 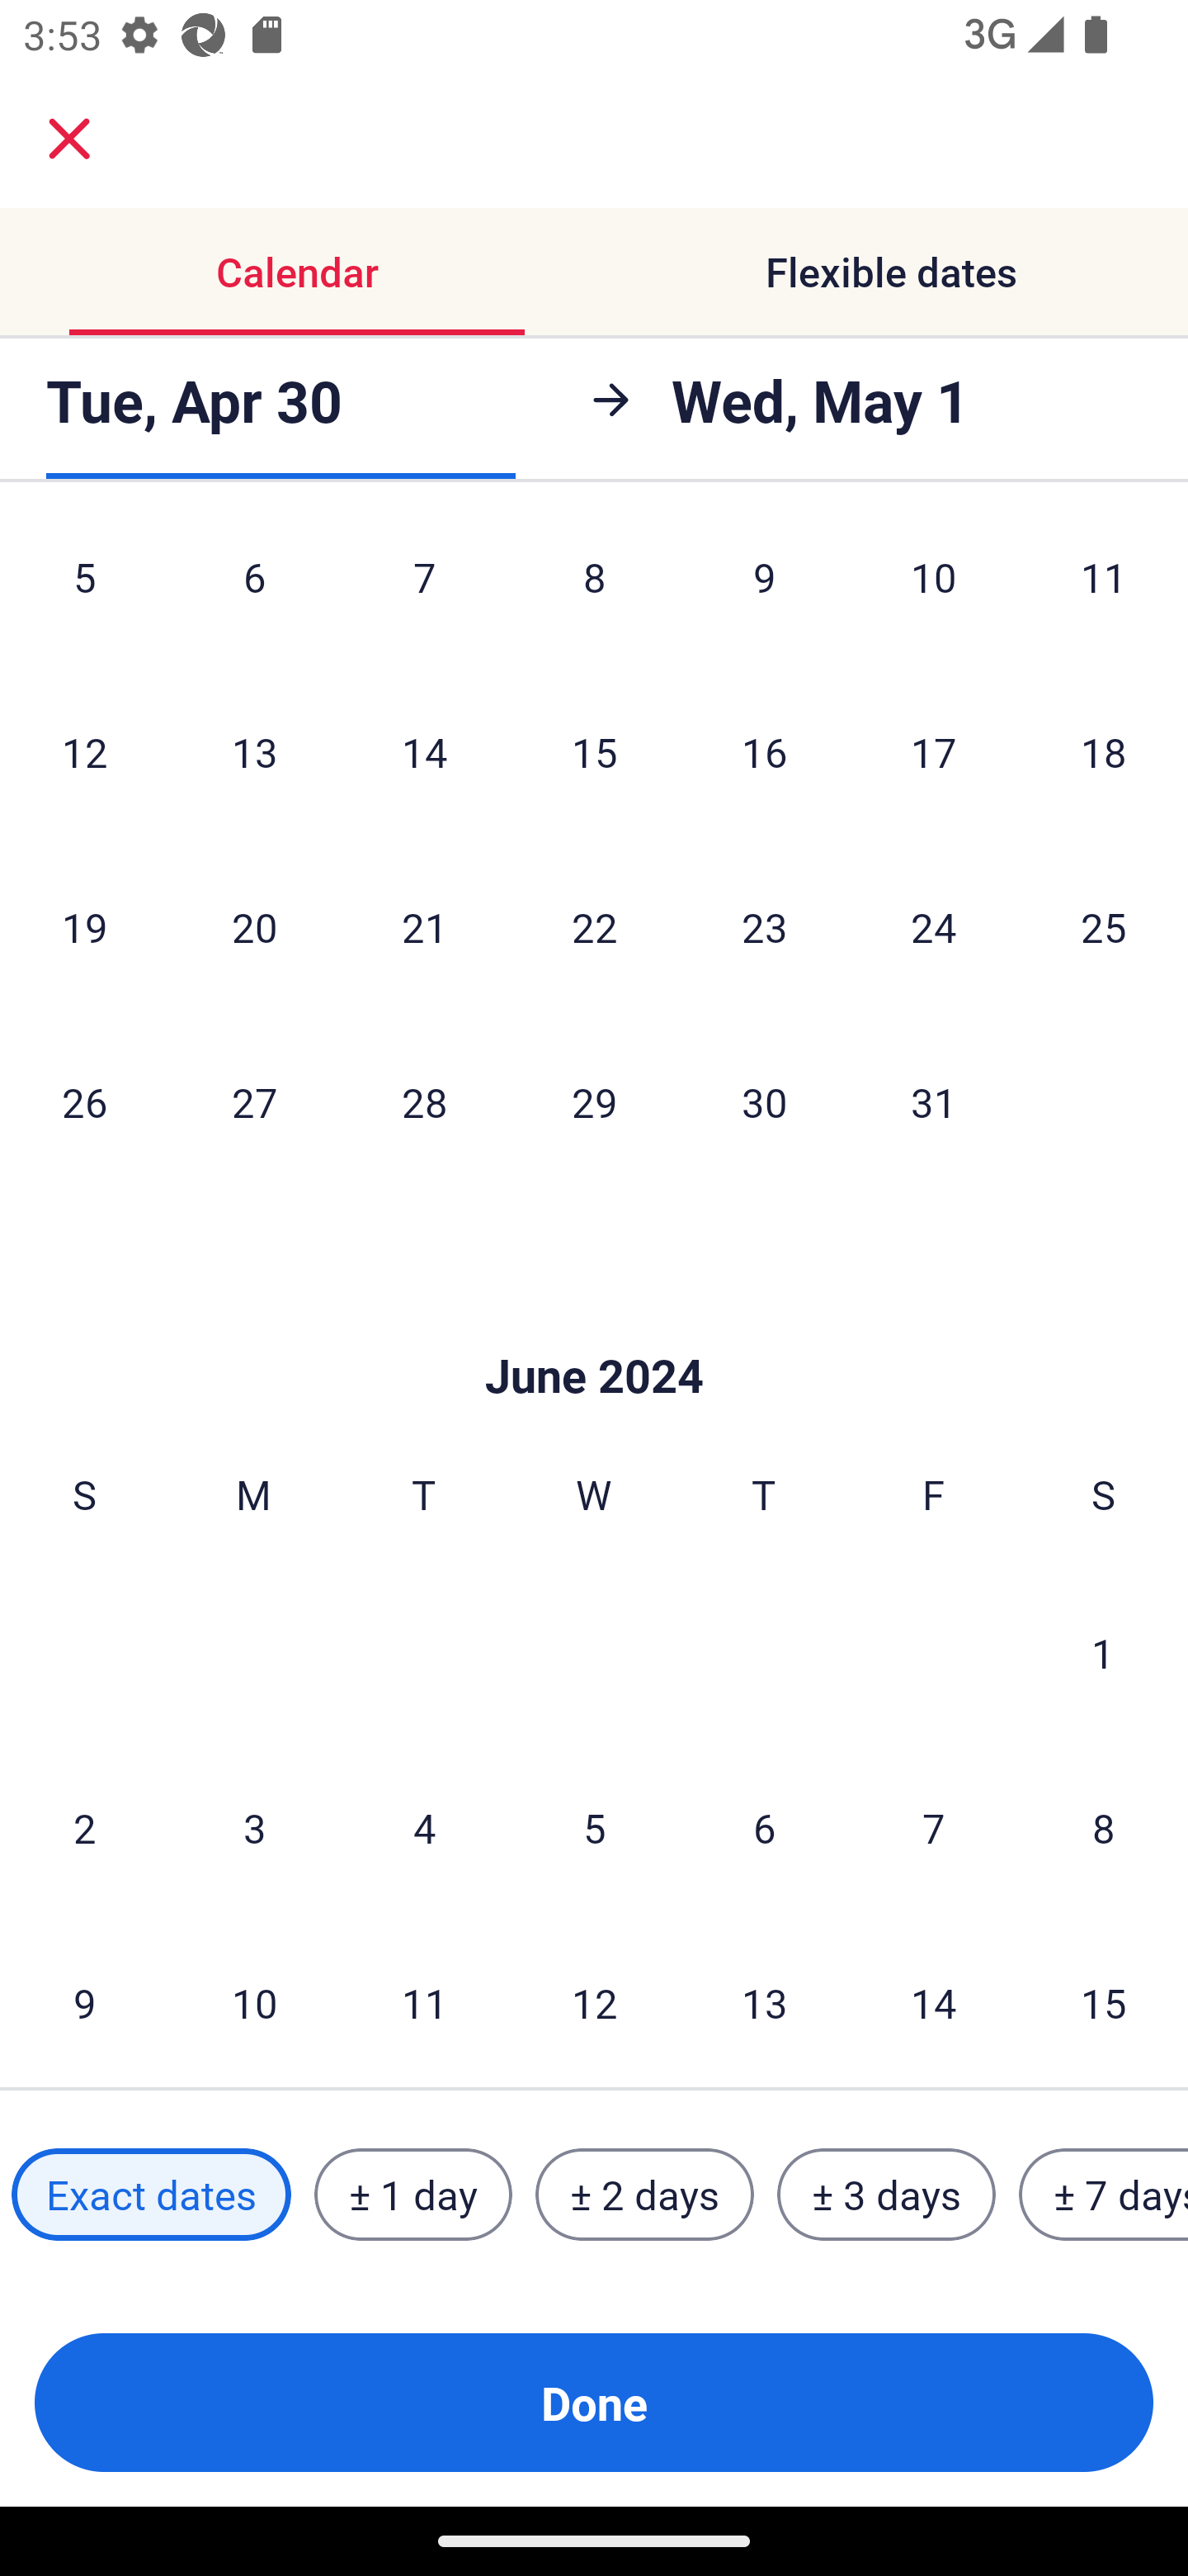 What do you see at coordinates (934, 2003) in the screenshot?
I see `14 Friday, June 14, 2024` at bounding box center [934, 2003].